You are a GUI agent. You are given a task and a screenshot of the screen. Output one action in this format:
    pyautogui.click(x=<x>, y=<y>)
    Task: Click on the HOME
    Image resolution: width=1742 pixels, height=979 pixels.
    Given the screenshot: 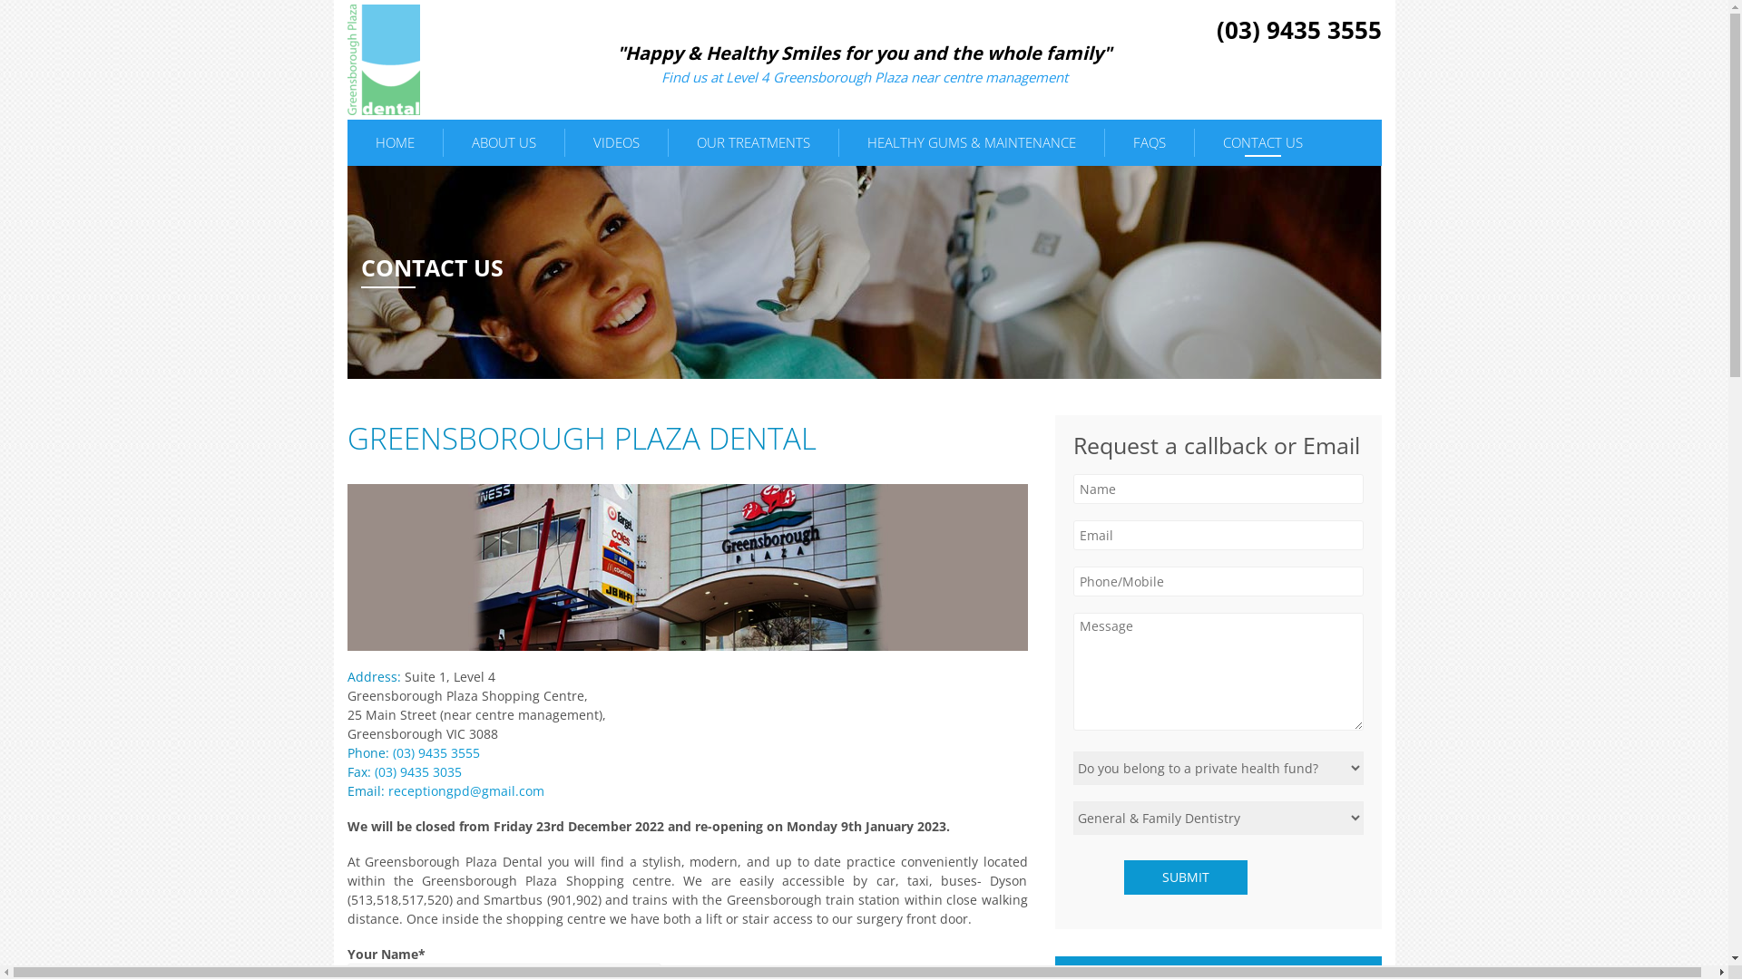 What is the action you would take?
    pyautogui.click(x=394, y=143)
    